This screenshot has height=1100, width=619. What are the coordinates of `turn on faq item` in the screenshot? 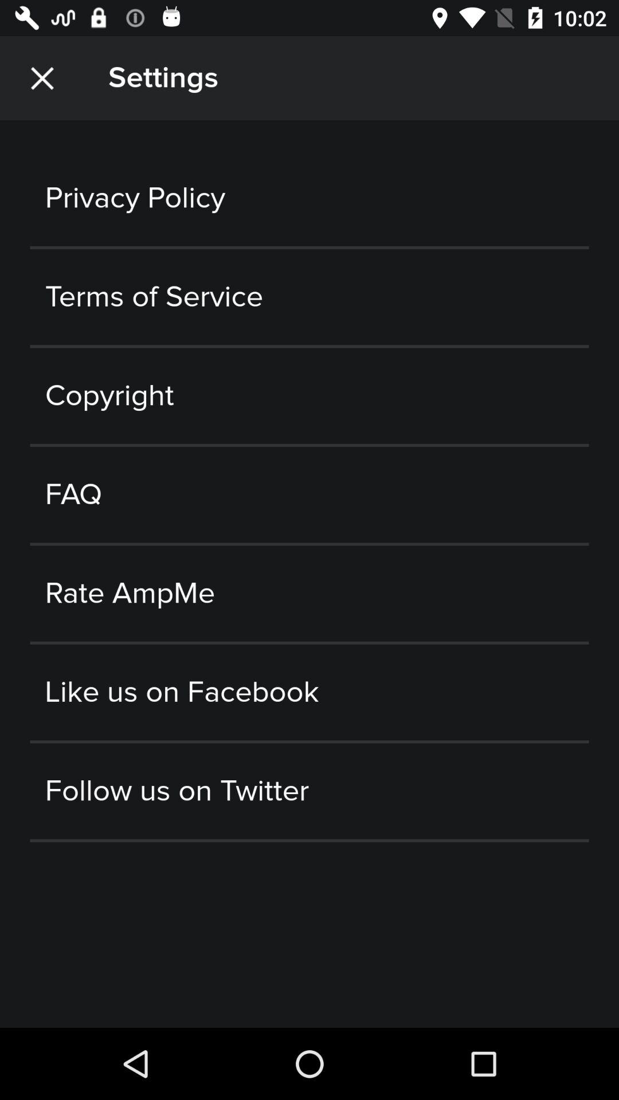 It's located at (309, 495).